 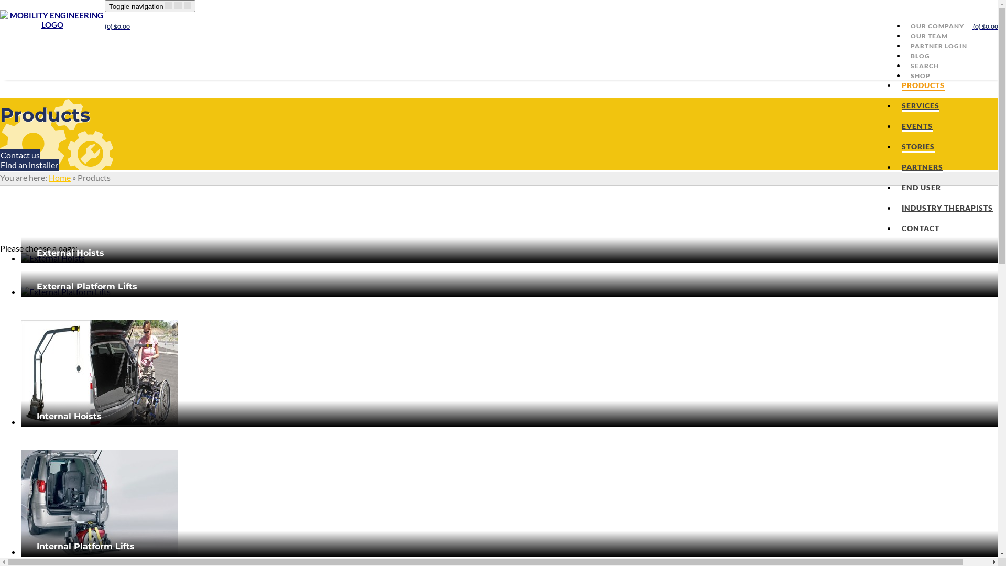 What do you see at coordinates (925, 66) in the screenshot?
I see `SEARCH` at bounding box center [925, 66].